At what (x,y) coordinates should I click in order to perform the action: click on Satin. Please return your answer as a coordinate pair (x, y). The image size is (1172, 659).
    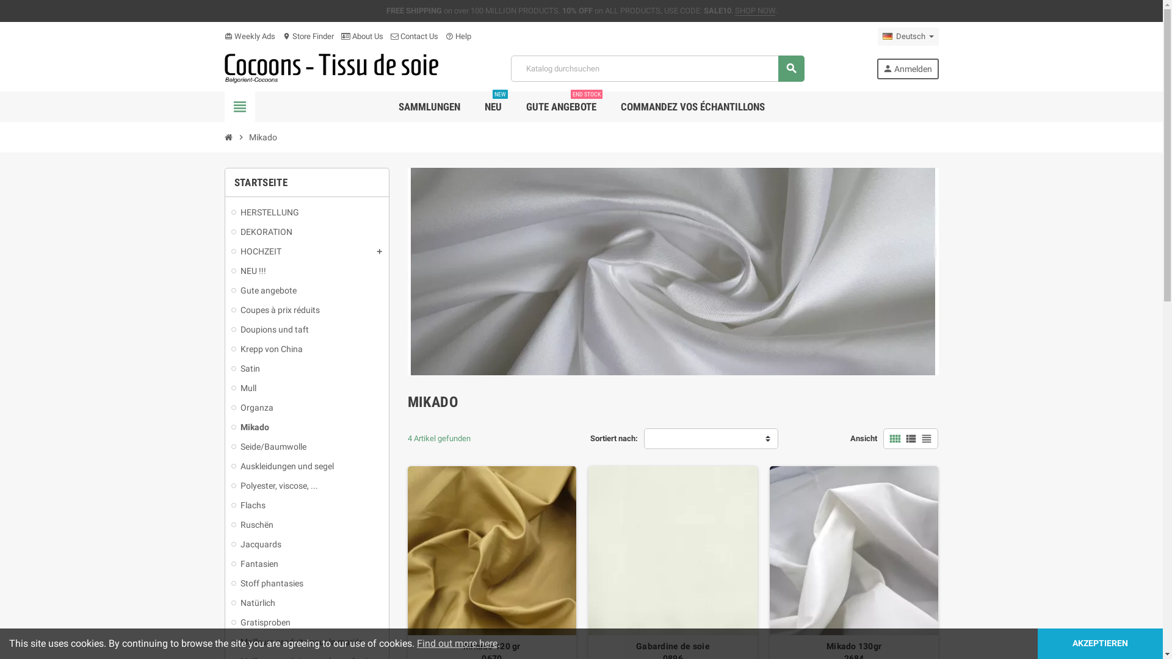
    Looking at the image, I should click on (306, 369).